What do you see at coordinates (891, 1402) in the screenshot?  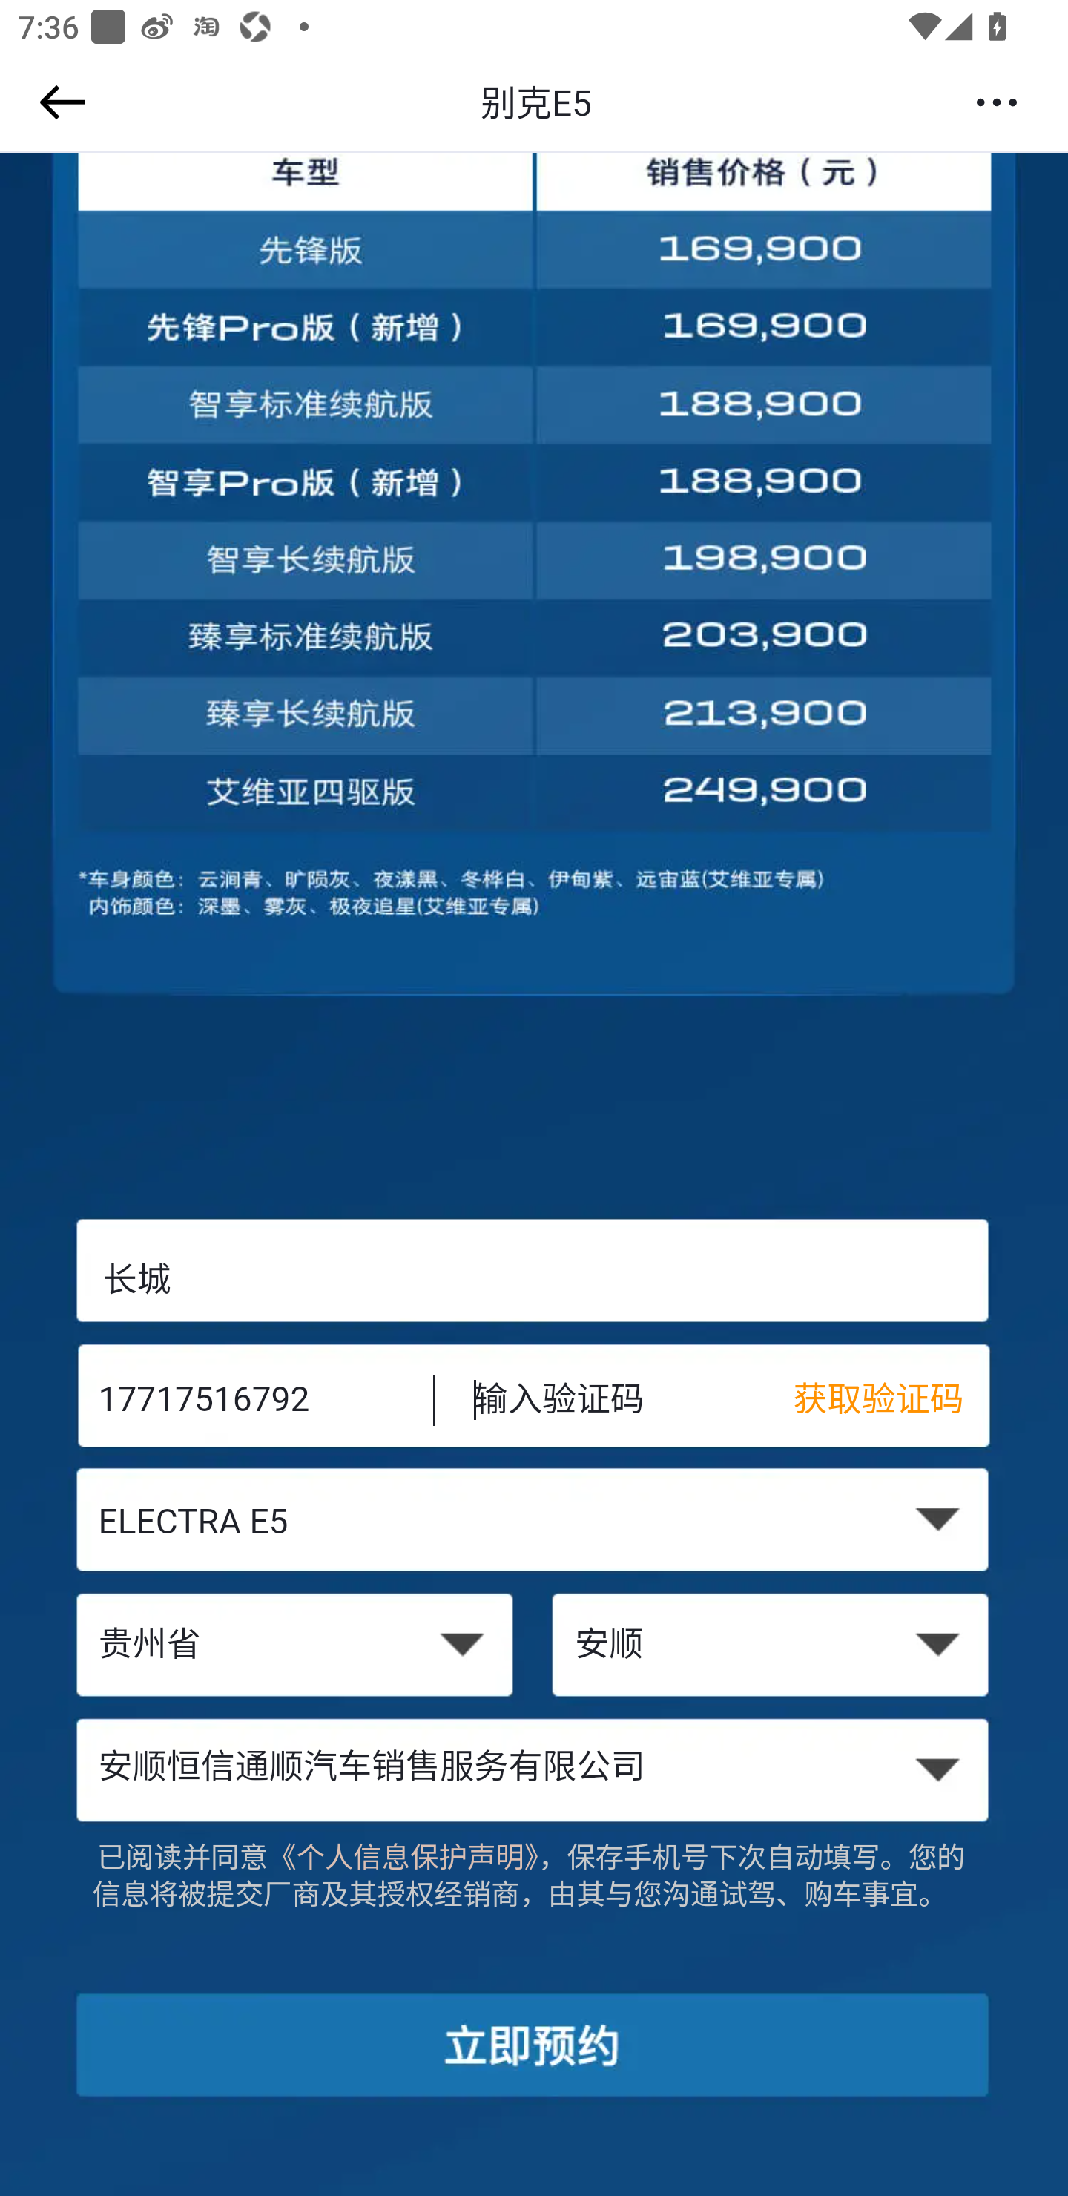 I see `获取验证码` at bounding box center [891, 1402].